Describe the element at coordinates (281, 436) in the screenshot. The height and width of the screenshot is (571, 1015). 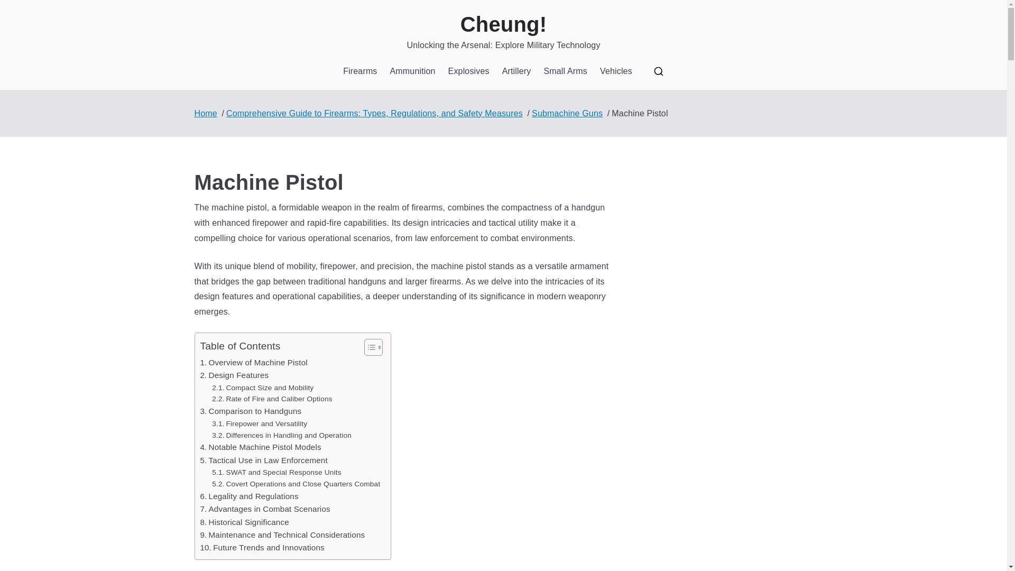
I see `Differences in Handling and Operation` at that location.